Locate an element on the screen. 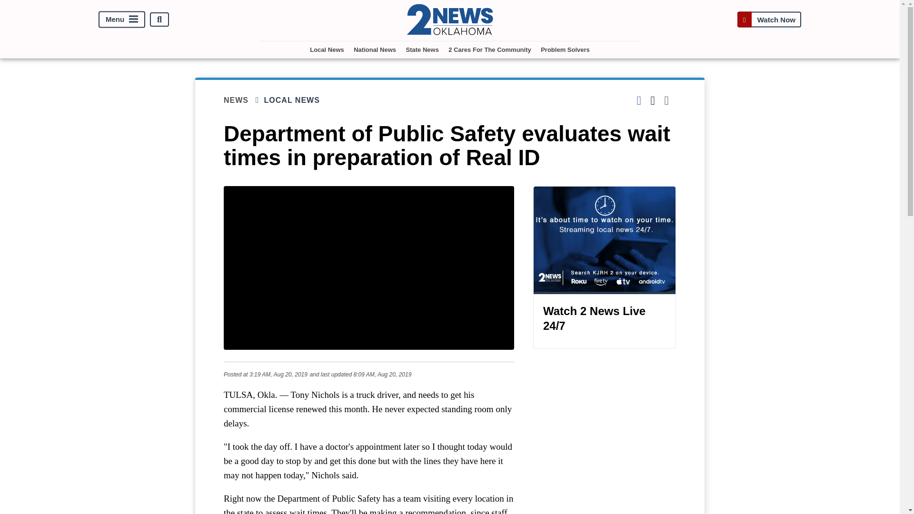 Image resolution: width=914 pixels, height=514 pixels. Menu is located at coordinates (122, 20).